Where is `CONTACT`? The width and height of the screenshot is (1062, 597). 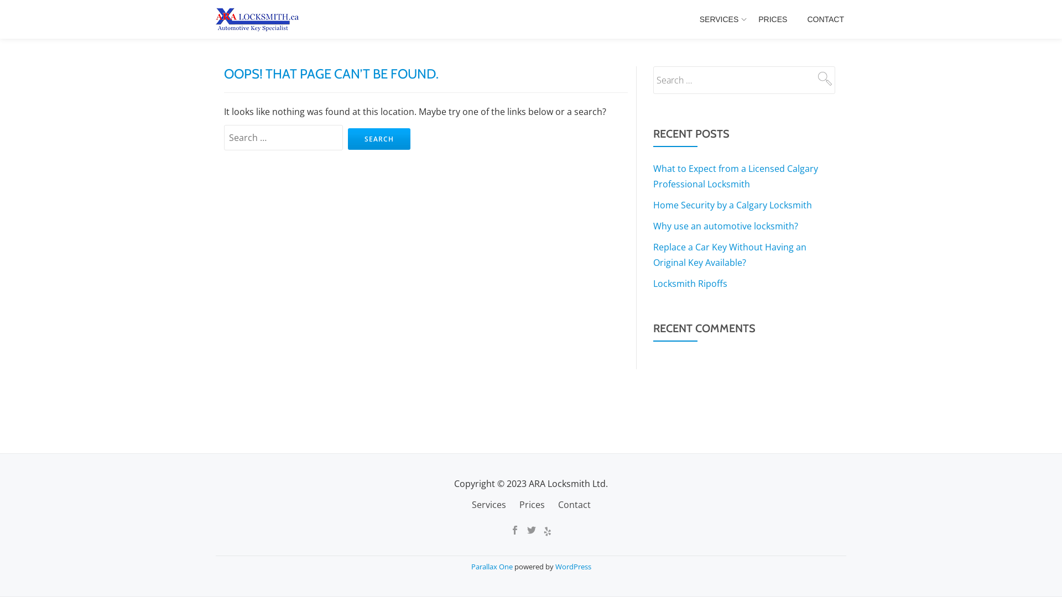 CONTACT is located at coordinates (825, 19).